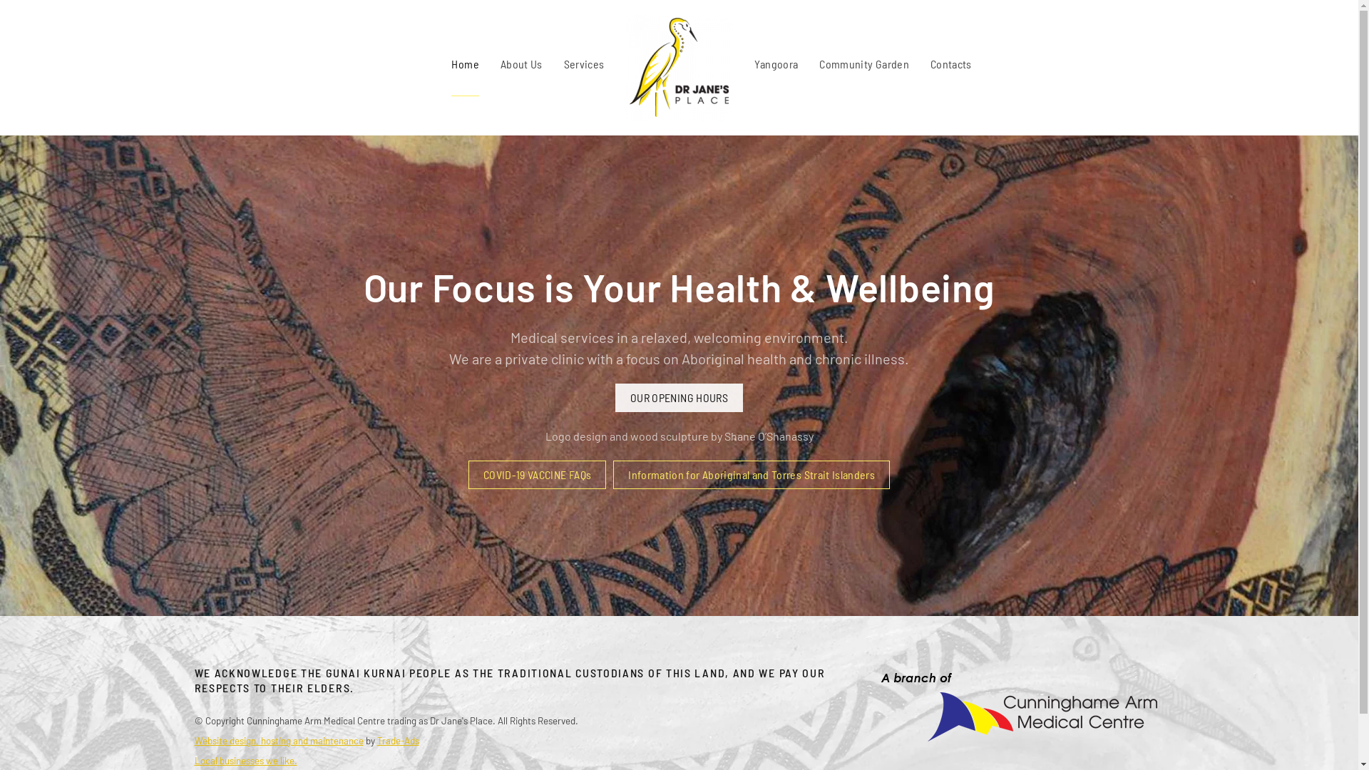 This screenshot has width=1369, height=770. Describe the element at coordinates (398, 741) in the screenshot. I see `Trade-Ads` at that location.